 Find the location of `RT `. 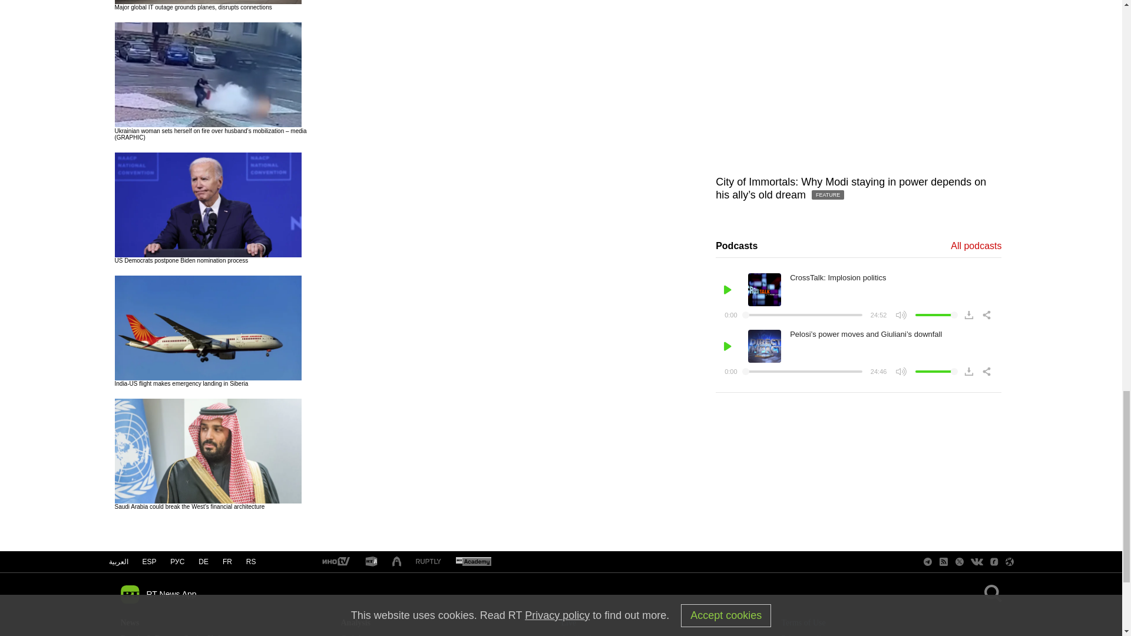

RT  is located at coordinates (473, 562).